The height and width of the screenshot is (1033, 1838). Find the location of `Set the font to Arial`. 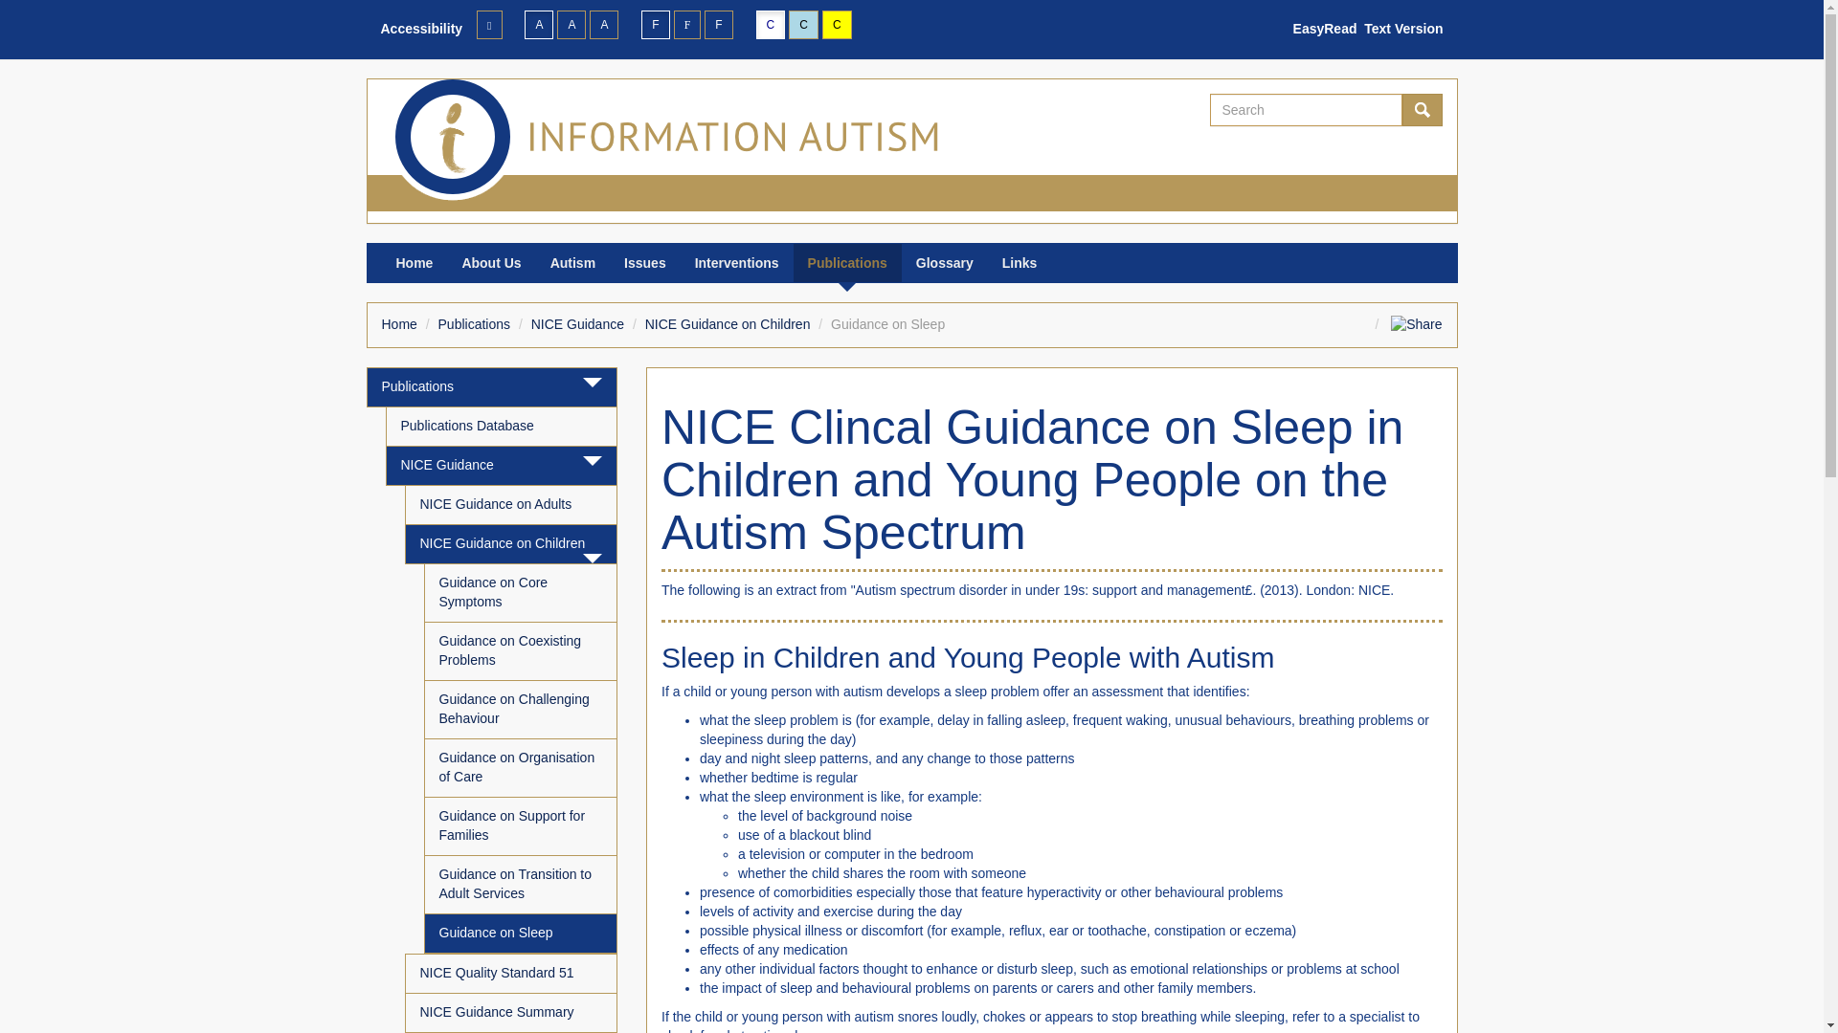

Set the font to Arial is located at coordinates (655, 25).